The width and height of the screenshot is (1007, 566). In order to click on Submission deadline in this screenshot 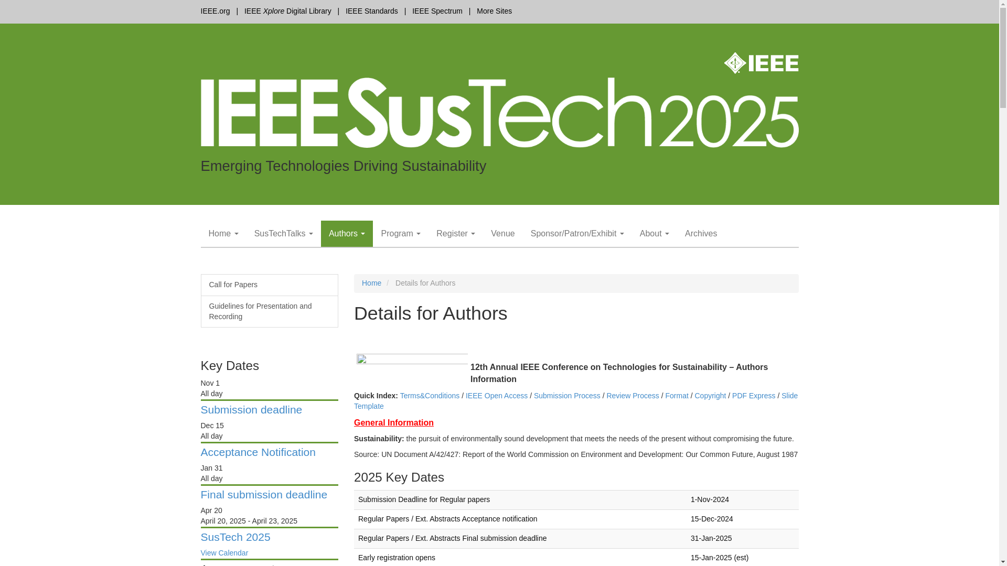, I will do `click(251, 409)`.